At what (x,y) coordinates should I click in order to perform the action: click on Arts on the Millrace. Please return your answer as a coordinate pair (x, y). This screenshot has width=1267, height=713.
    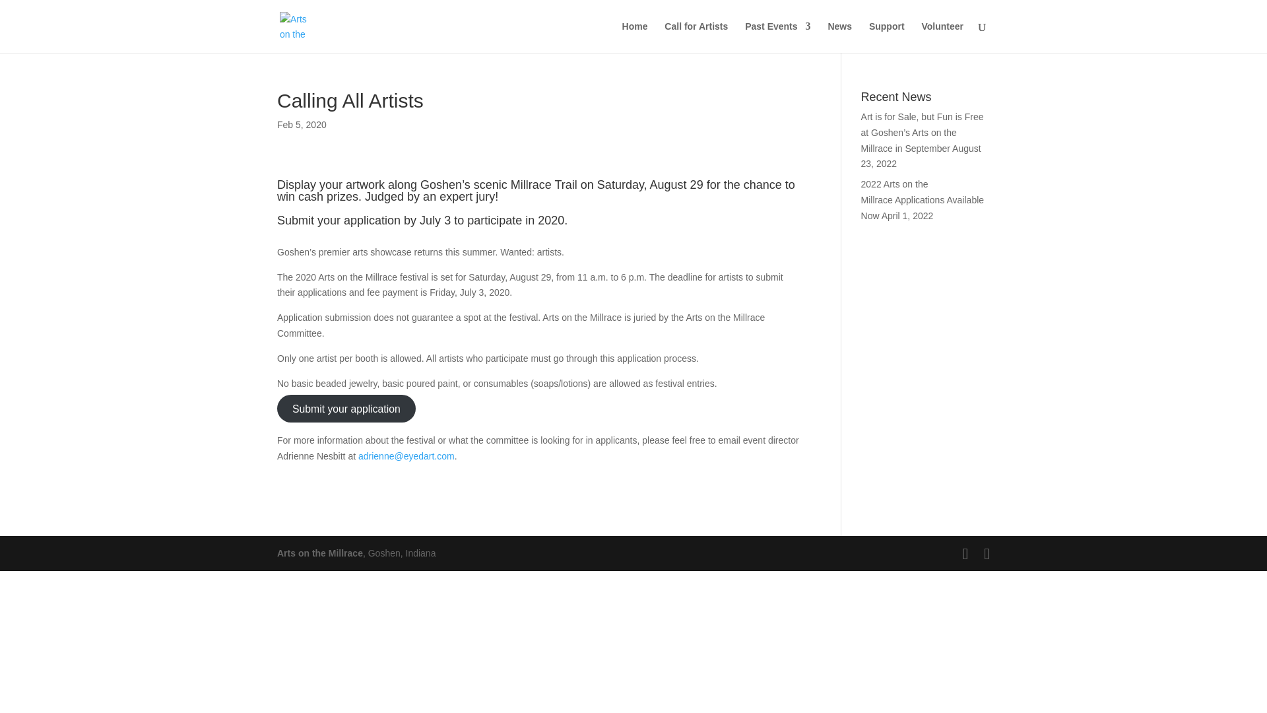
    Looking at the image, I should click on (319, 553).